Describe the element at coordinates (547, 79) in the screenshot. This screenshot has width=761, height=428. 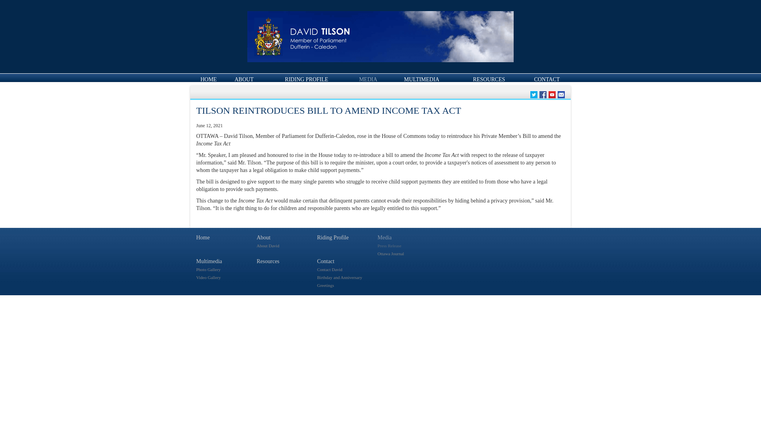
I see `CONTACT` at that location.